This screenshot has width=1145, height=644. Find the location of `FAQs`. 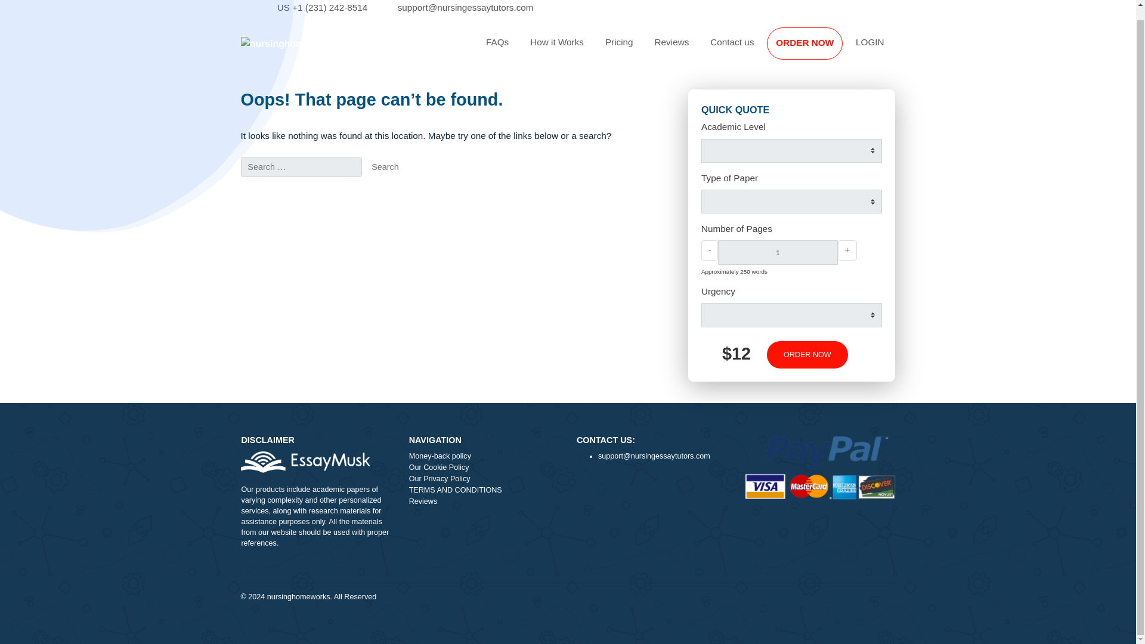

FAQs is located at coordinates (552, 48).